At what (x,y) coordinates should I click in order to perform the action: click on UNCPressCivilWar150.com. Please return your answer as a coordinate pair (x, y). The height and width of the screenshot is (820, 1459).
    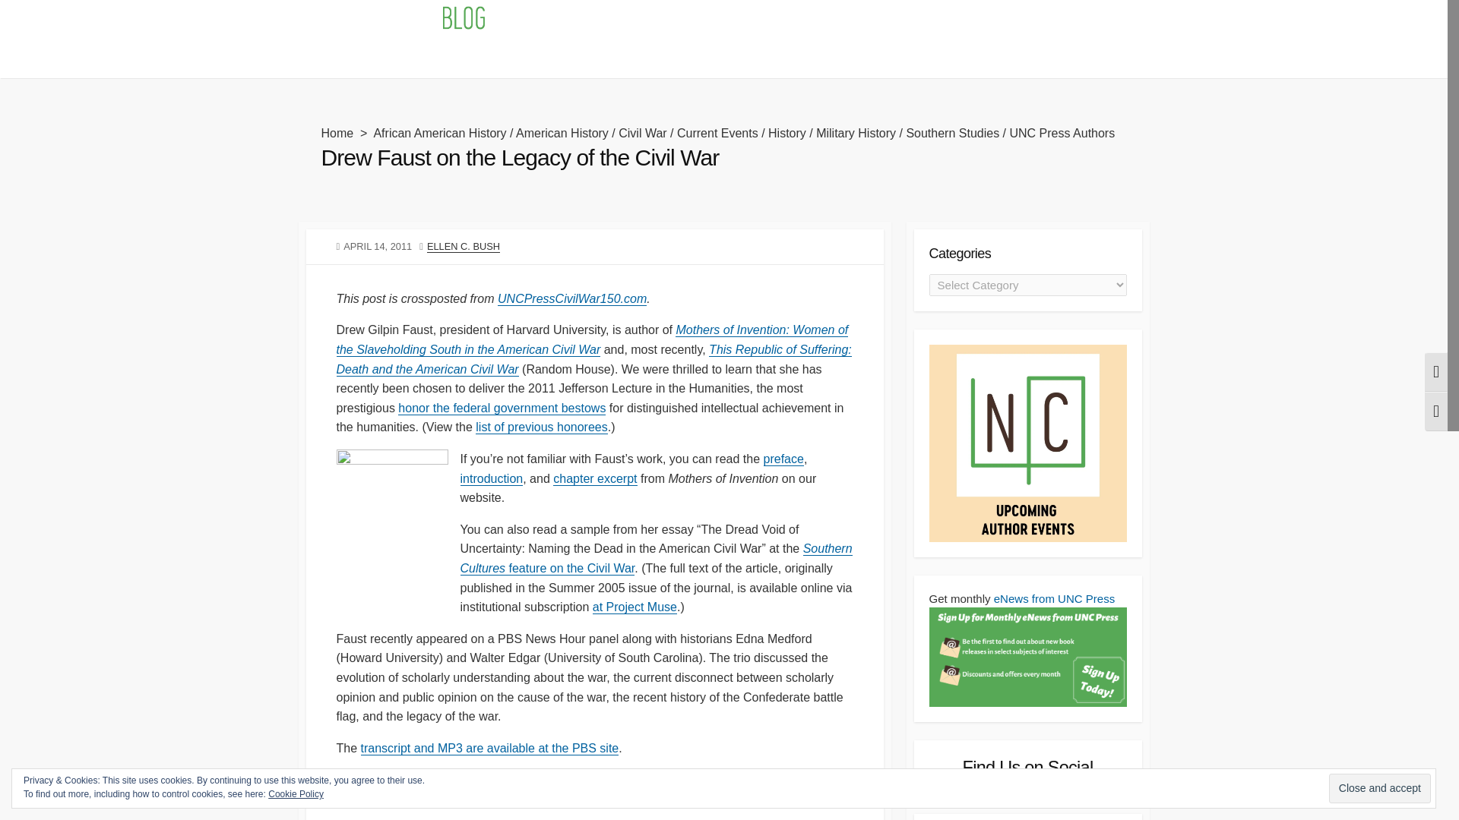
    Looking at the image, I should click on (571, 298).